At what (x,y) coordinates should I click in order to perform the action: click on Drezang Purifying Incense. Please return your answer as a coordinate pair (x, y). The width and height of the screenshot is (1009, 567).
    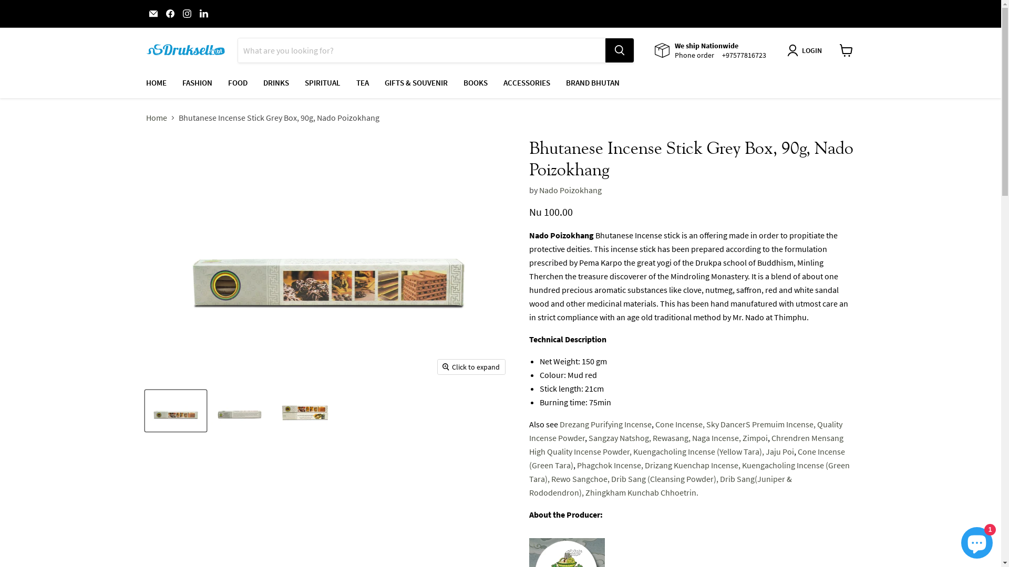
    Looking at the image, I should click on (605, 424).